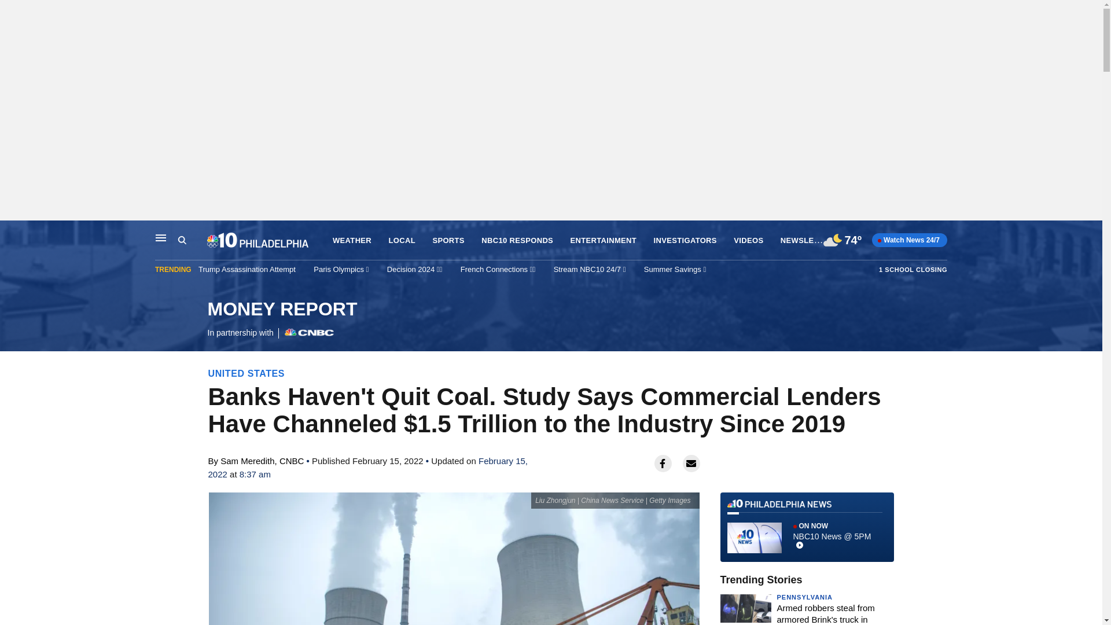 The image size is (1111, 625). Describe the element at coordinates (448, 241) in the screenshot. I see `ENTERTAINMENT` at that location.